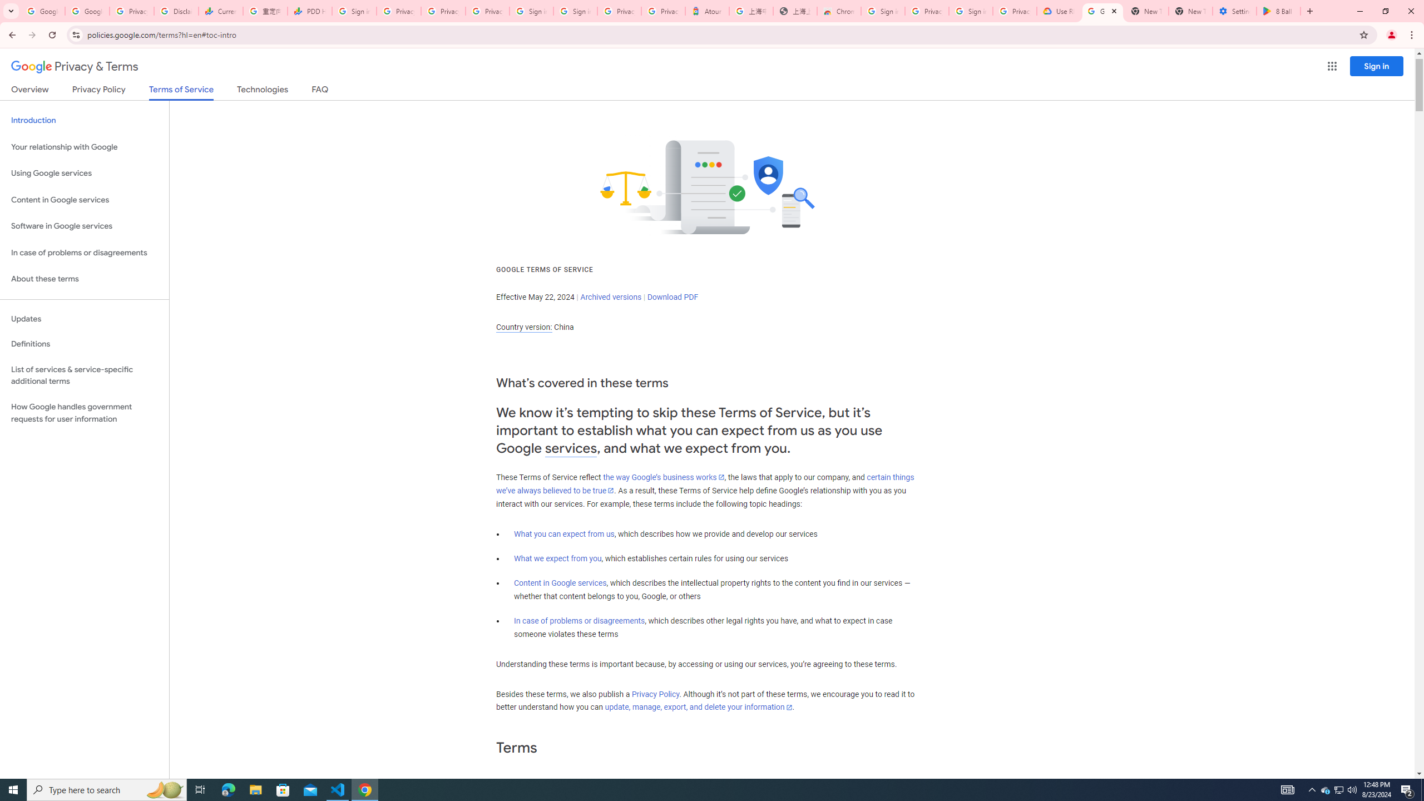 The image size is (1424, 801). What do you see at coordinates (1247, 26) in the screenshot?
I see `2304.09121v3.pdf` at bounding box center [1247, 26].